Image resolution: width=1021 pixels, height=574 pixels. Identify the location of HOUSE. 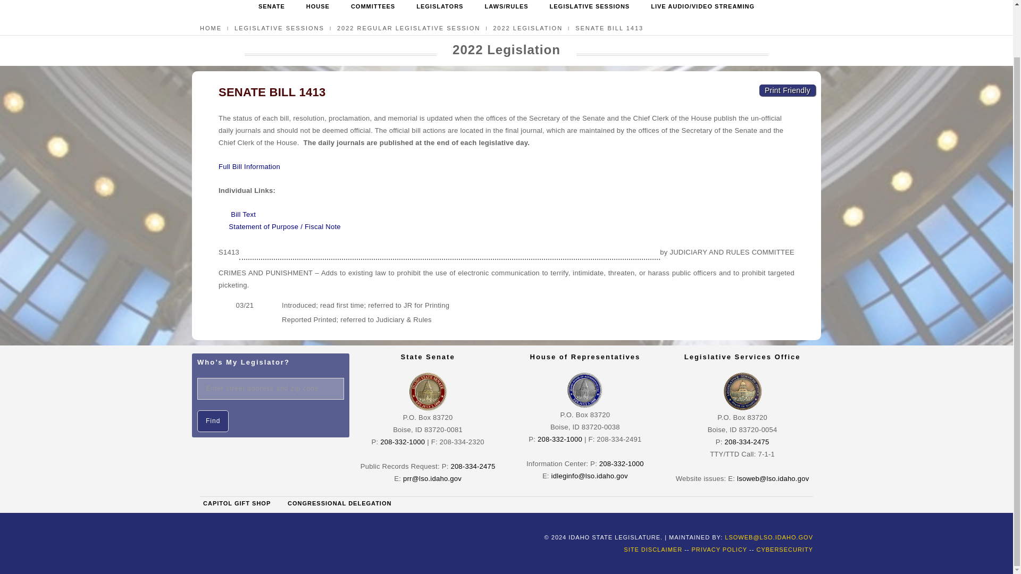
(318, 9).